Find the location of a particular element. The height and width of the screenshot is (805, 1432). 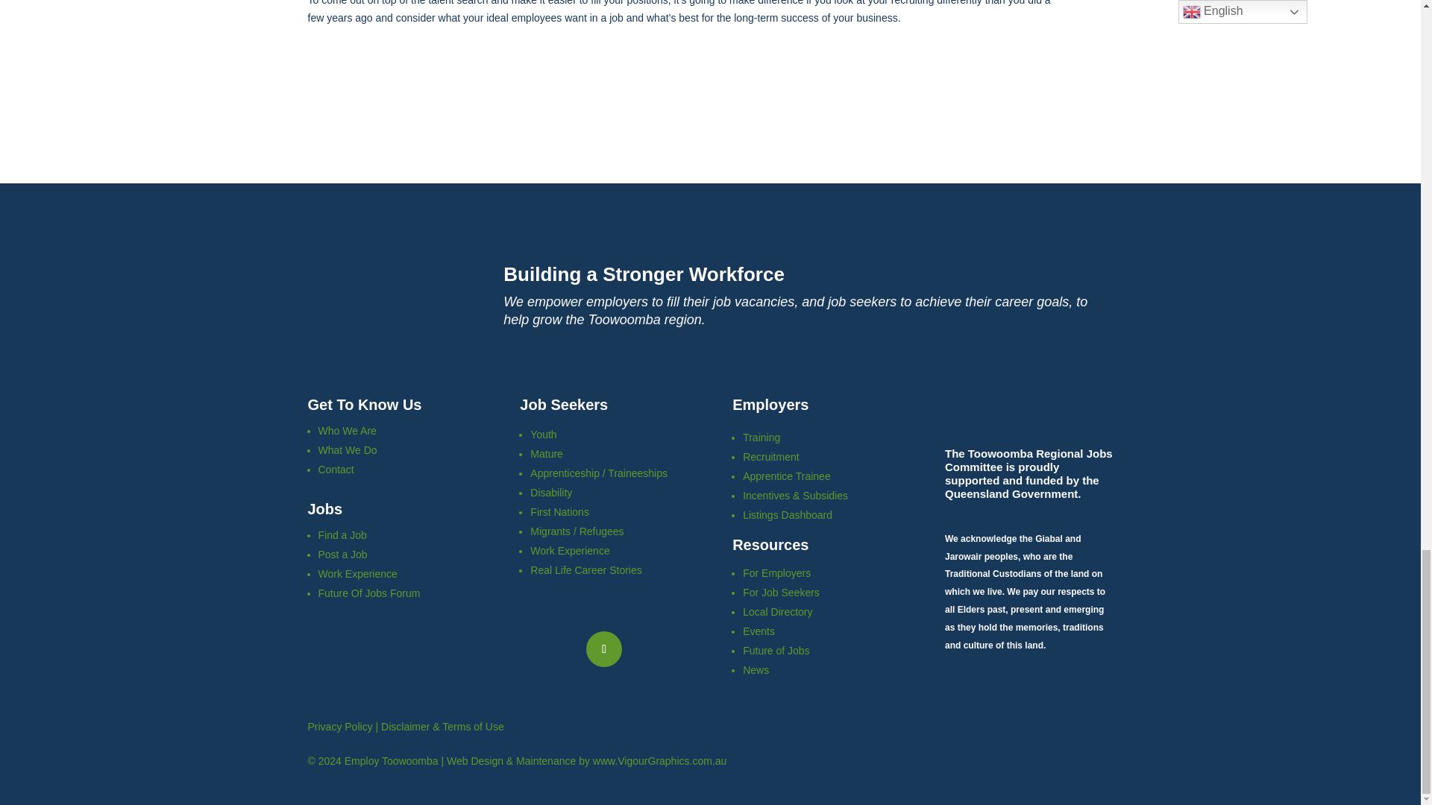

image is located at coordinates (395, 300).